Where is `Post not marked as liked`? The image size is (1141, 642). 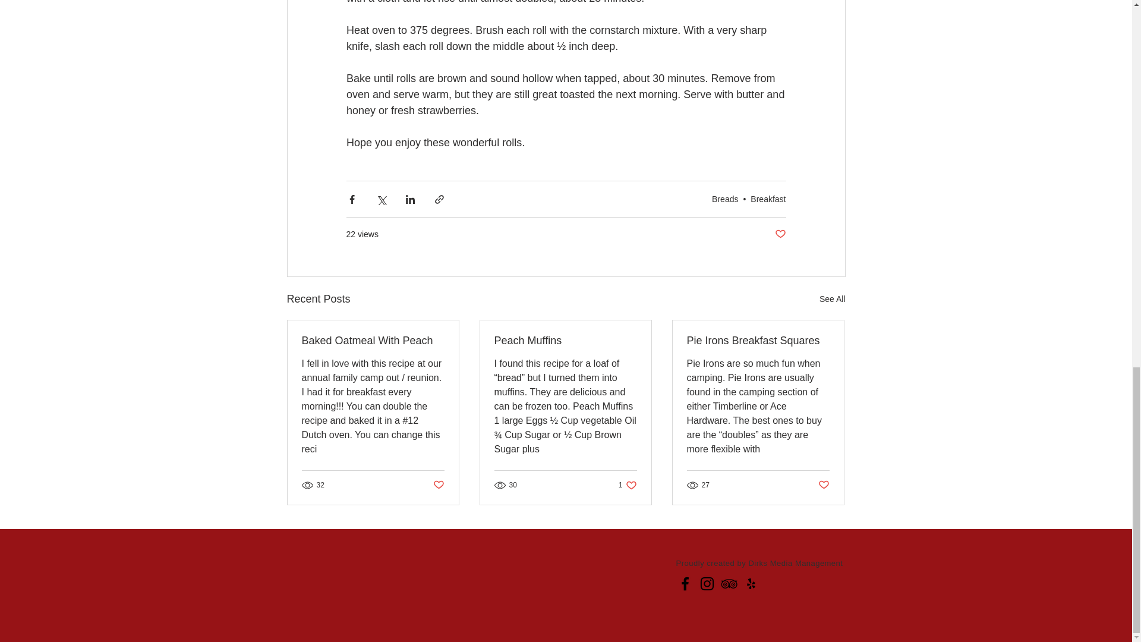
Post not marked as liked is located at coordinates (780, 234).